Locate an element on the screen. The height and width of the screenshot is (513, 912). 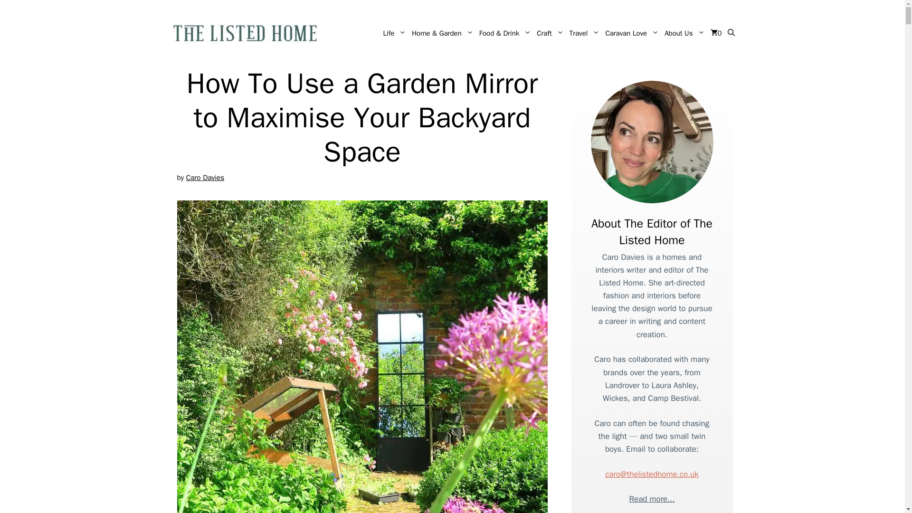
Travel is located at coordinates (584, 33).